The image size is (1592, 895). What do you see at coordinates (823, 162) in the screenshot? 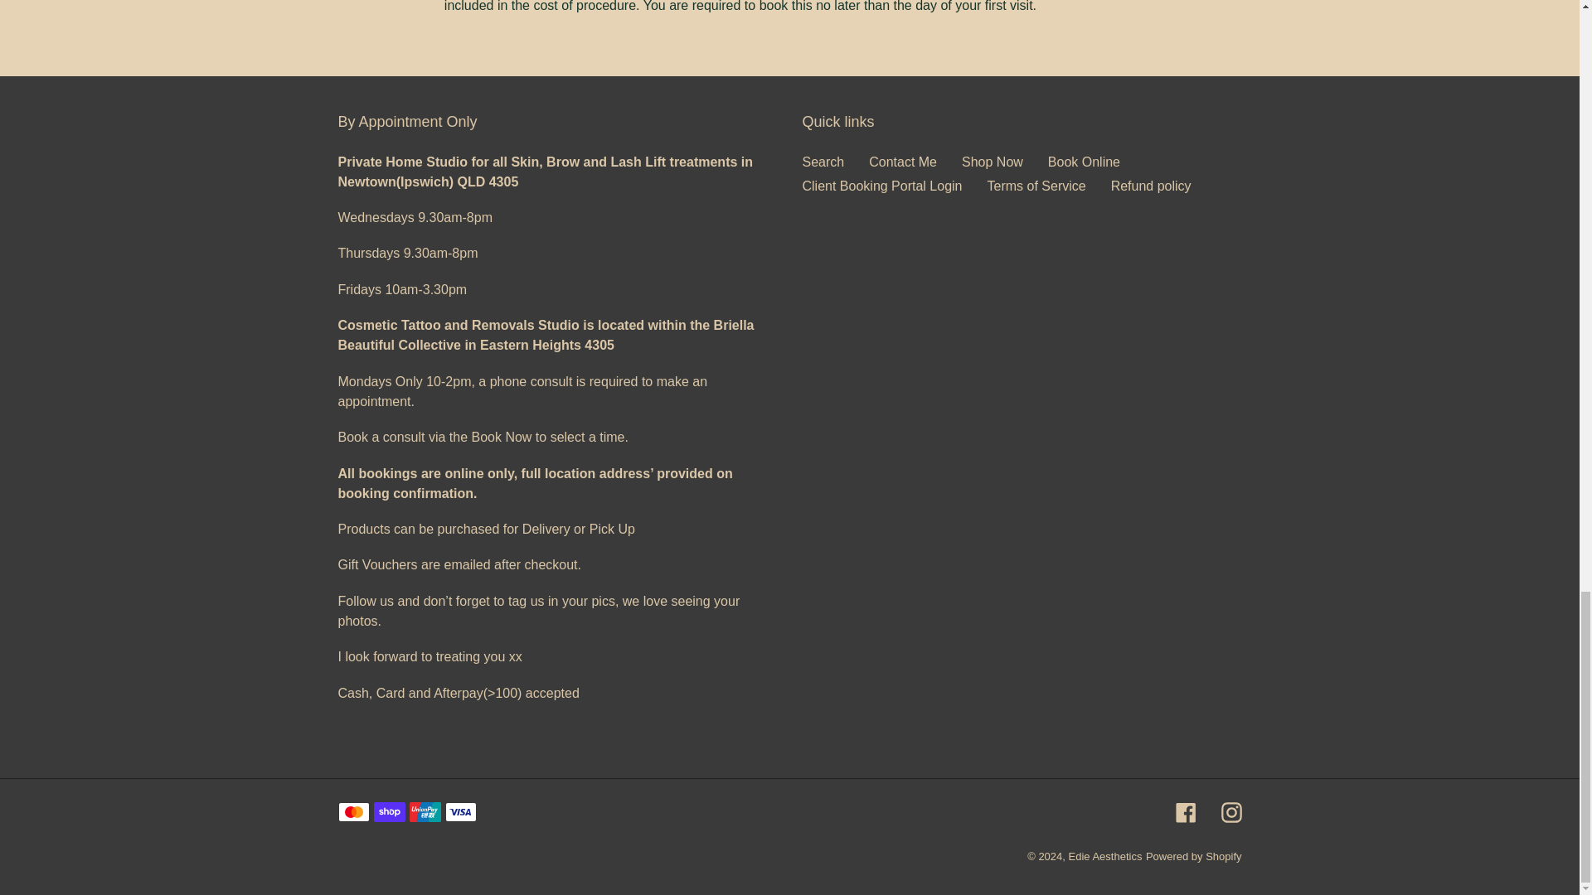
I see `Search` at bounding box center [823, 162].